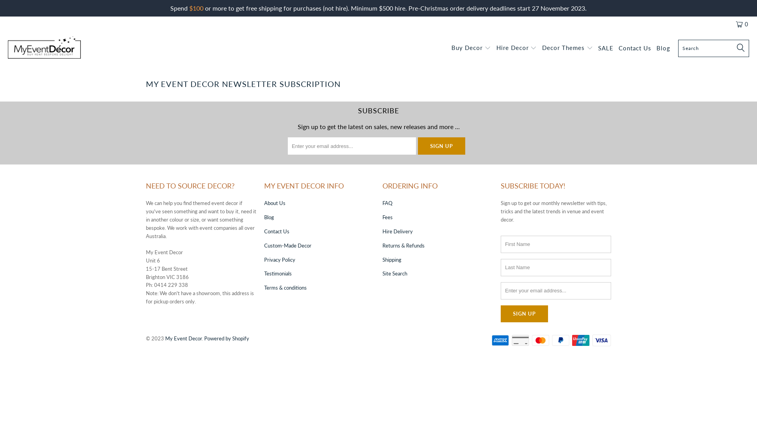 The image size is (757, 425). I want to click on Terms & conditions, so click(285, 288).